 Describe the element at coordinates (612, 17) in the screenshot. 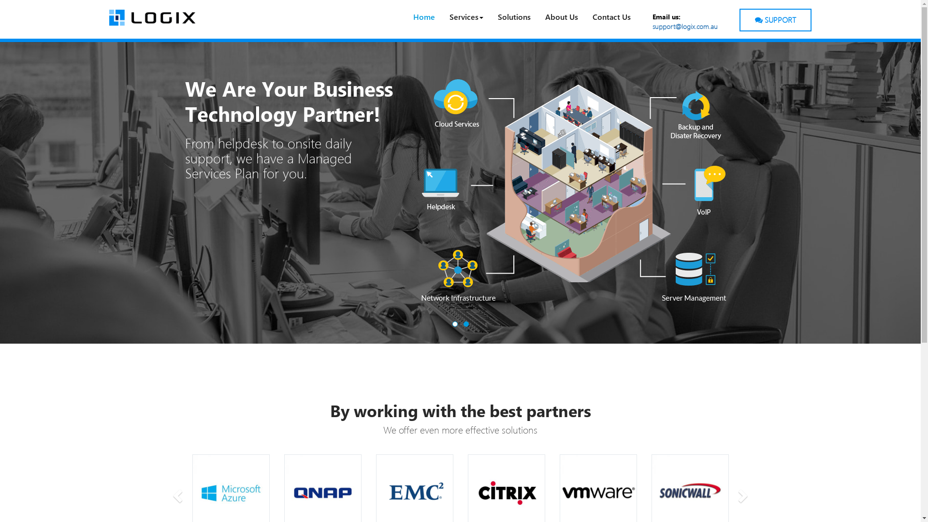

I see `Contact Us` at that location.